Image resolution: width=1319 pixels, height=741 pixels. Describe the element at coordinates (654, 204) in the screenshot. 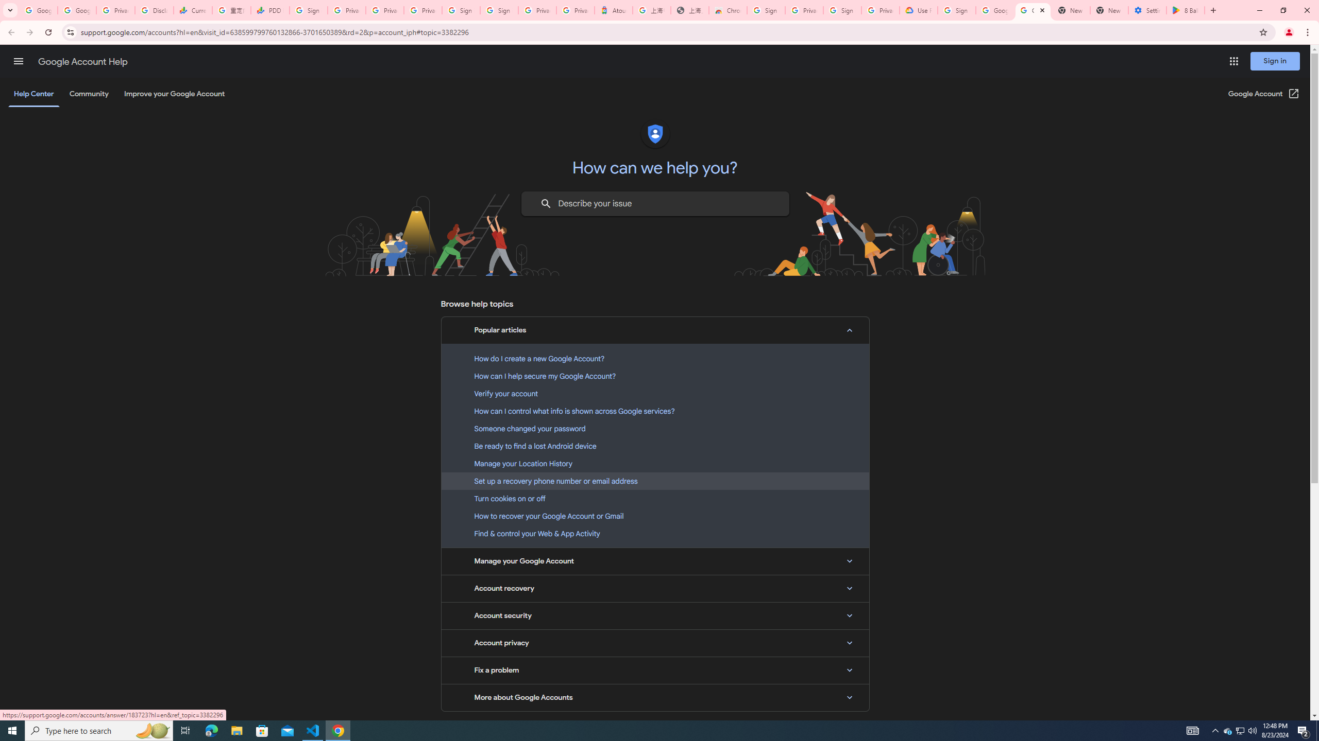

I see `Describe your issue to find information that might help you.` at that location.